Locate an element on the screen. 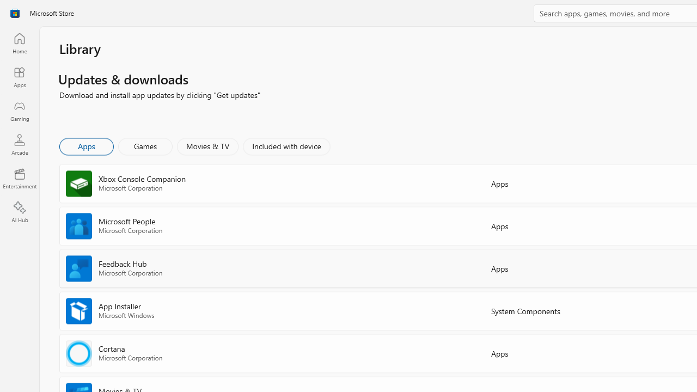  Included with device is located at coordinates (286, 146).